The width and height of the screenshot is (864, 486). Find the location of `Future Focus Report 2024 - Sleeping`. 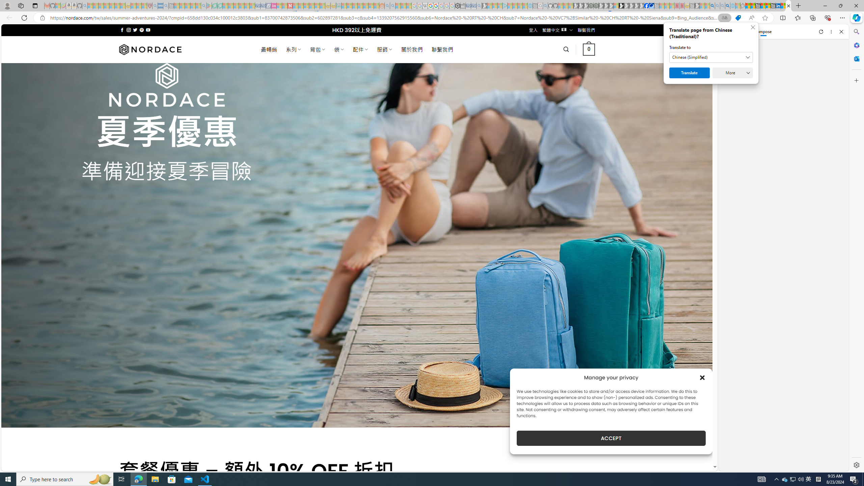

Future Focus Report 2024 - Sleeping is located at coordinates (596, 6).